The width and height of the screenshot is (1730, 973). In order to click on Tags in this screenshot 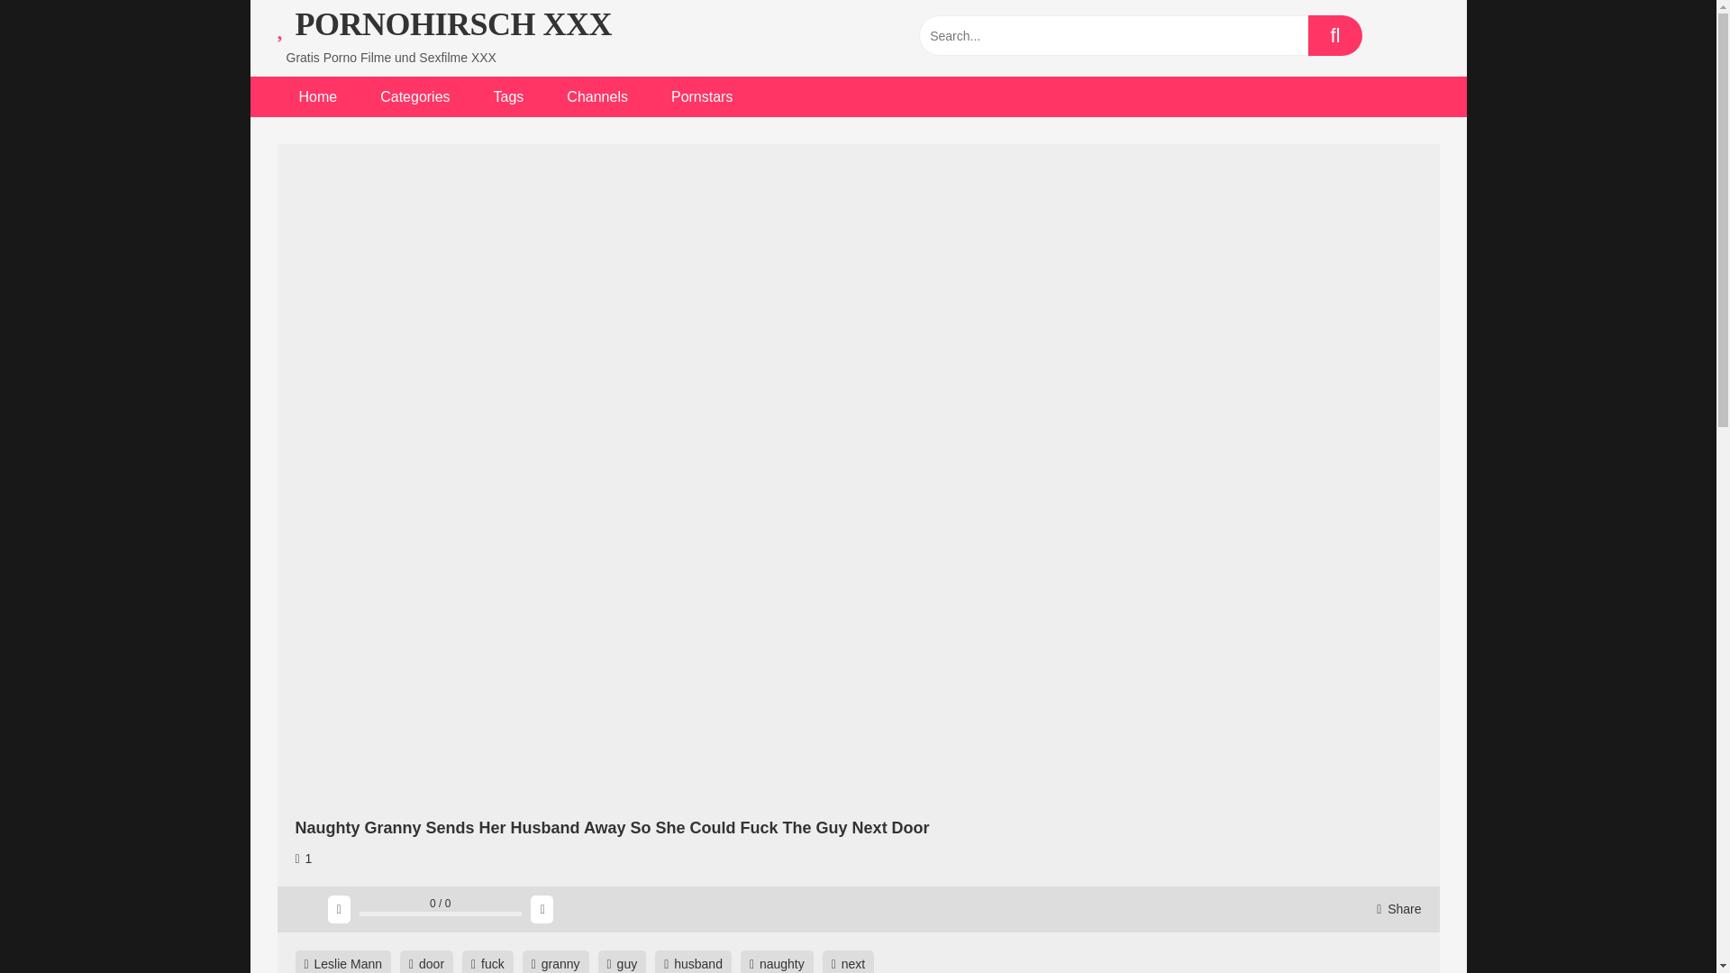, I will do `click(509, 96)`.